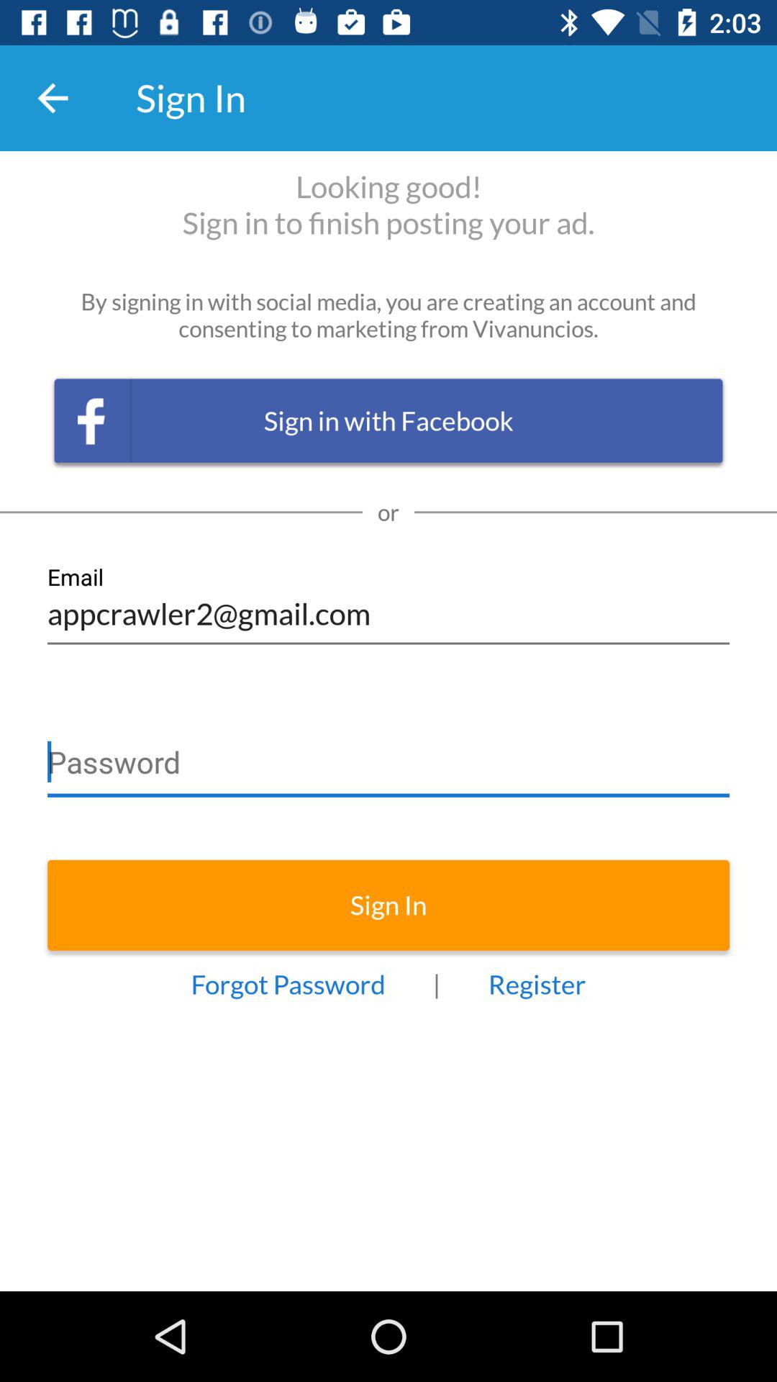  Describe the element at coordinates (288, 985) in the screenshot. I see `tap forgot password icon` at that location.